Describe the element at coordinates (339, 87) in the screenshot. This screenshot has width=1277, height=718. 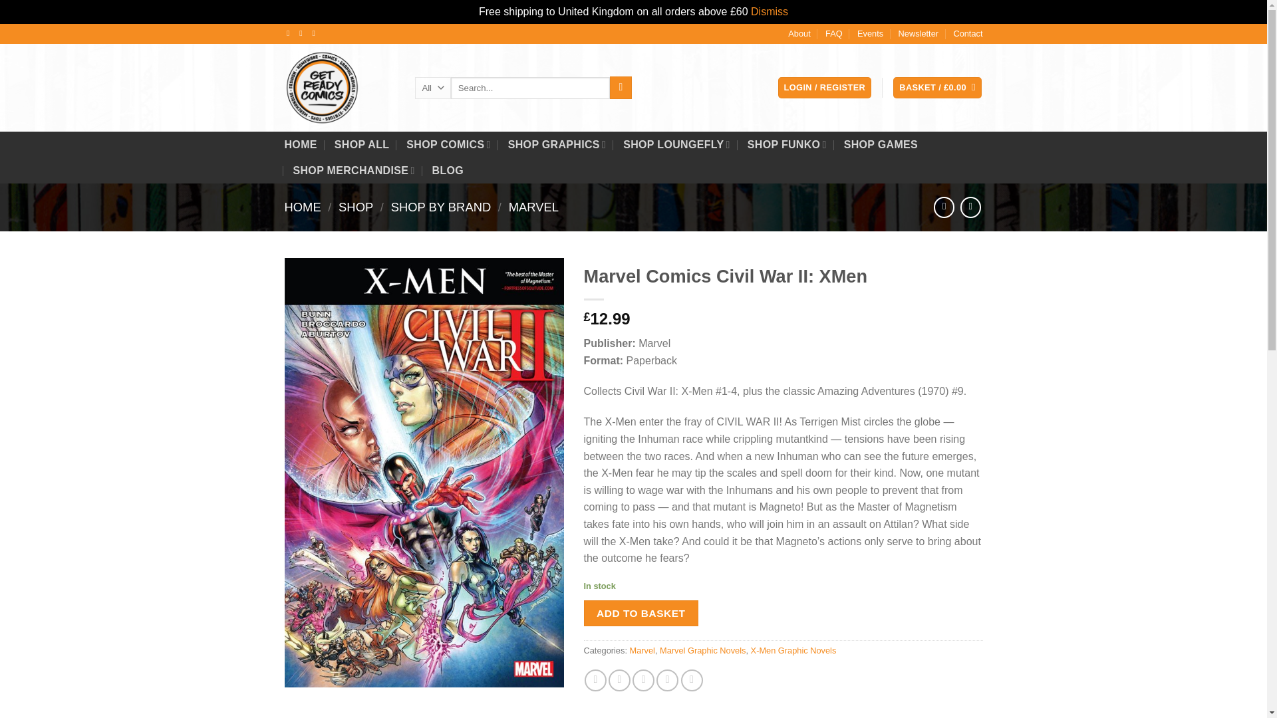
I see `Get Ready Comics - Comic Book Shop, Rochester, Kent` at that location.